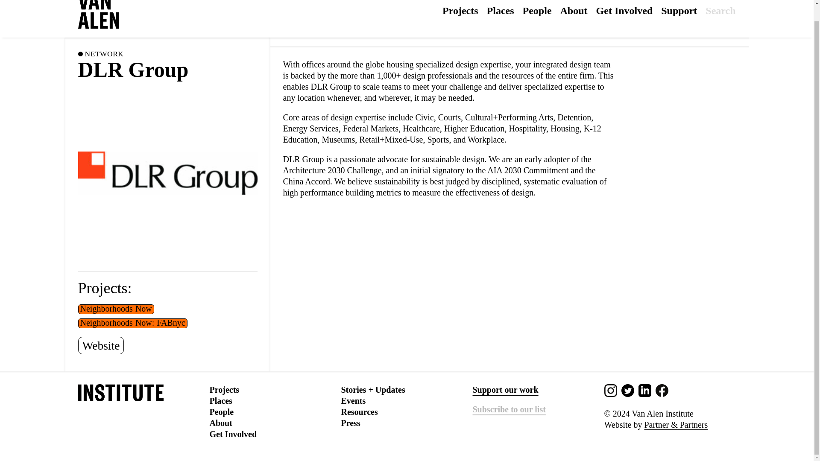  I want to click on People, so click(221, 411).